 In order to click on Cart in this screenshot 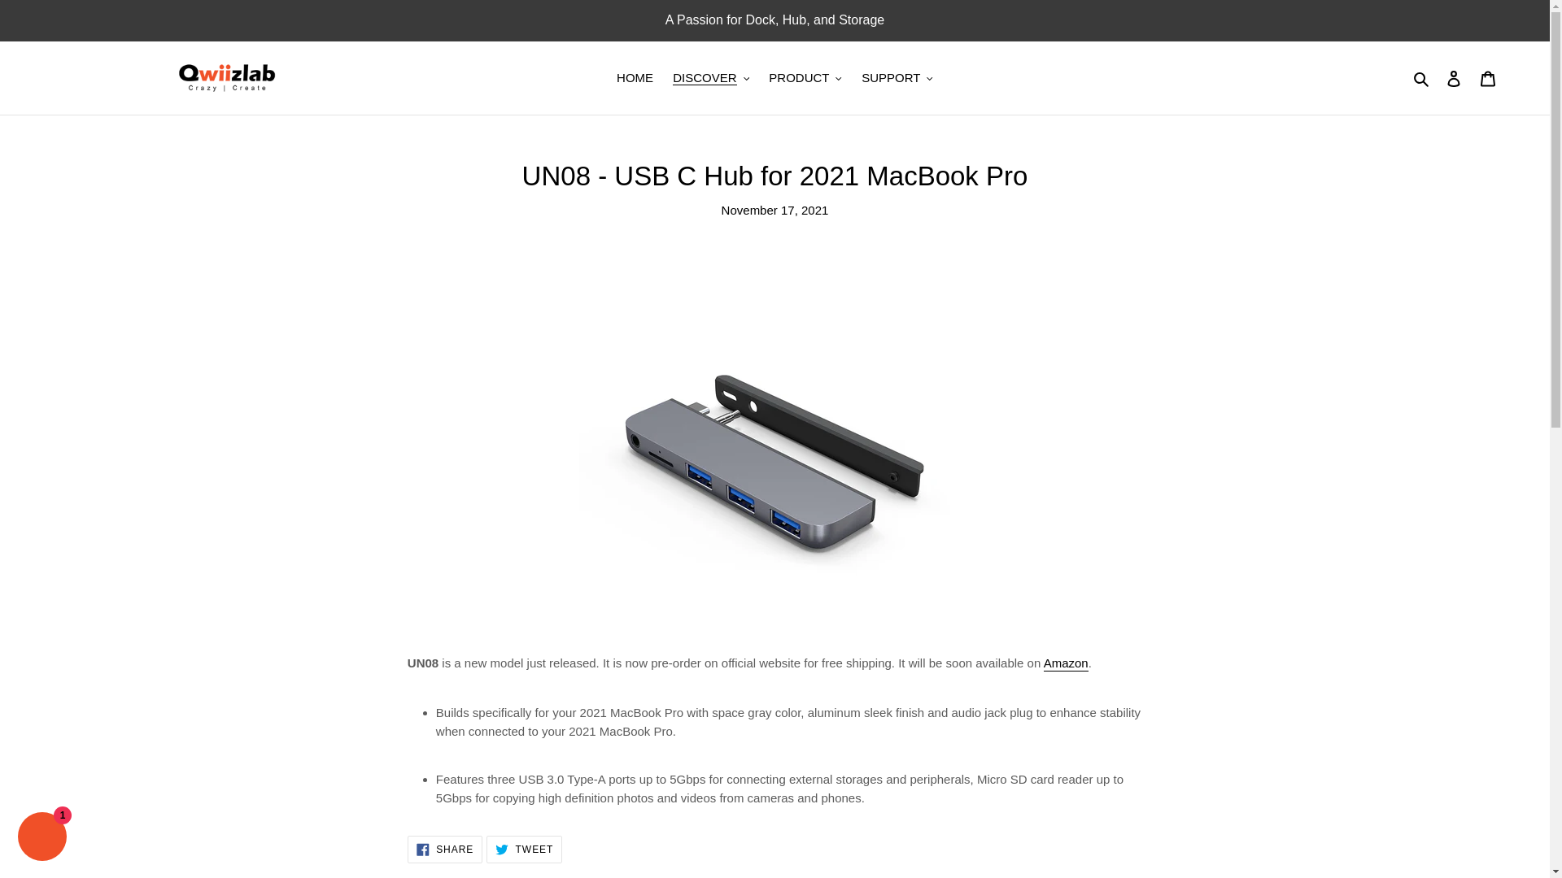, I will do `click(1488, 78)`.